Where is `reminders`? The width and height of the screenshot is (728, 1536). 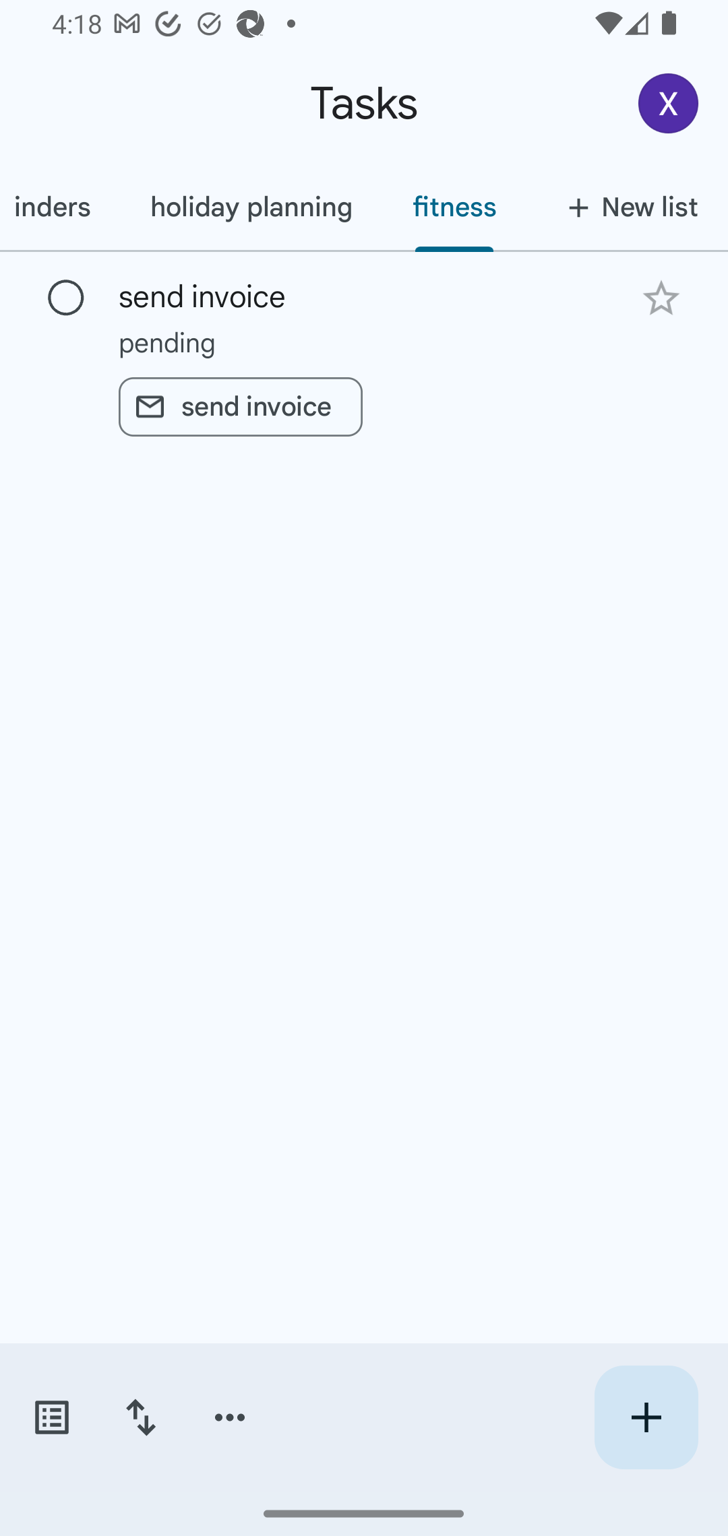
reminders is located at coordinates (60, 207).